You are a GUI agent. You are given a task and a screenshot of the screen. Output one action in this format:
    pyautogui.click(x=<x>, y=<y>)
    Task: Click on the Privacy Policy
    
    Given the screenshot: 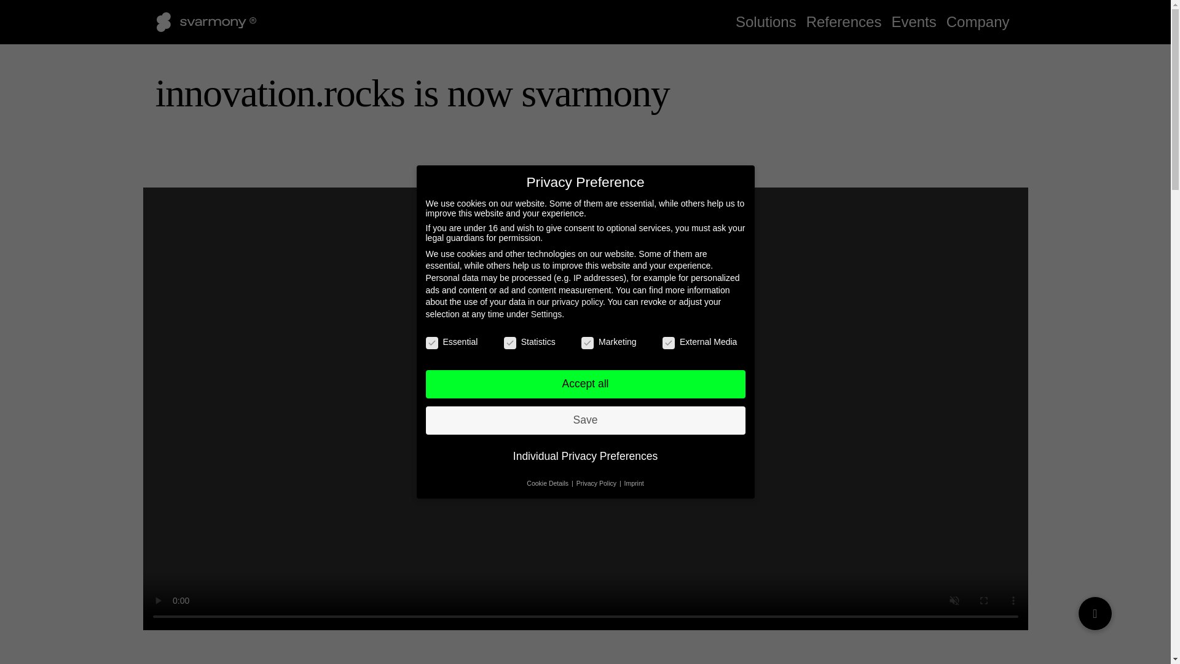 What is the action you would take?
    pyautogui.click(x=597, y=483)
    